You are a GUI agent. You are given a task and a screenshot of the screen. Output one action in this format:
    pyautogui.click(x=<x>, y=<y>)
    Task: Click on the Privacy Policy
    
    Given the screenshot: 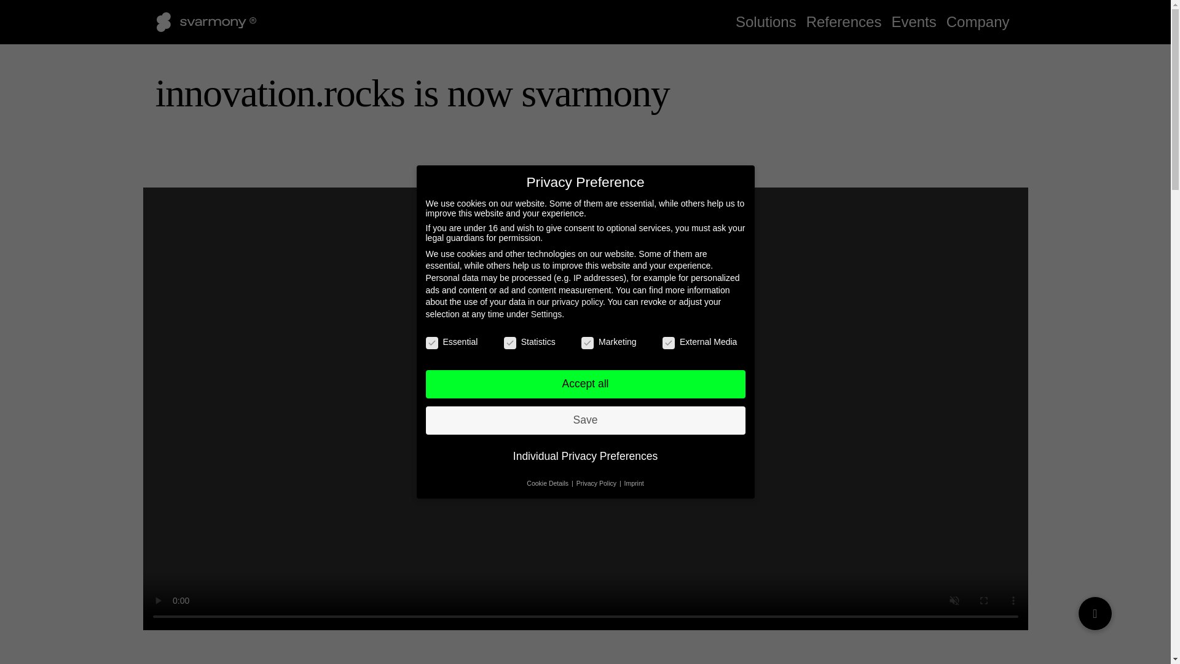 What is the action you would take?
    pyautogui.click(x=597, y=483)
    